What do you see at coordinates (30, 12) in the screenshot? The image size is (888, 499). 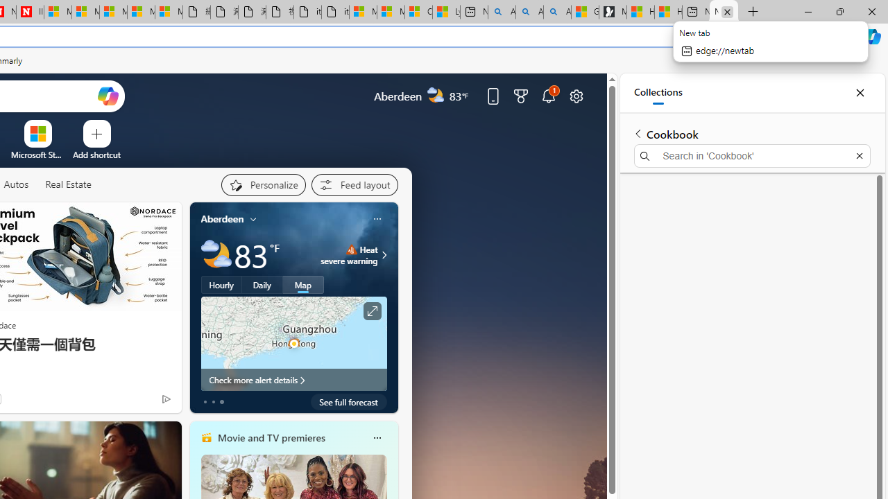 I see `Illness news & latest pictures from Newsweek.com` at bounding box center [30, 12].